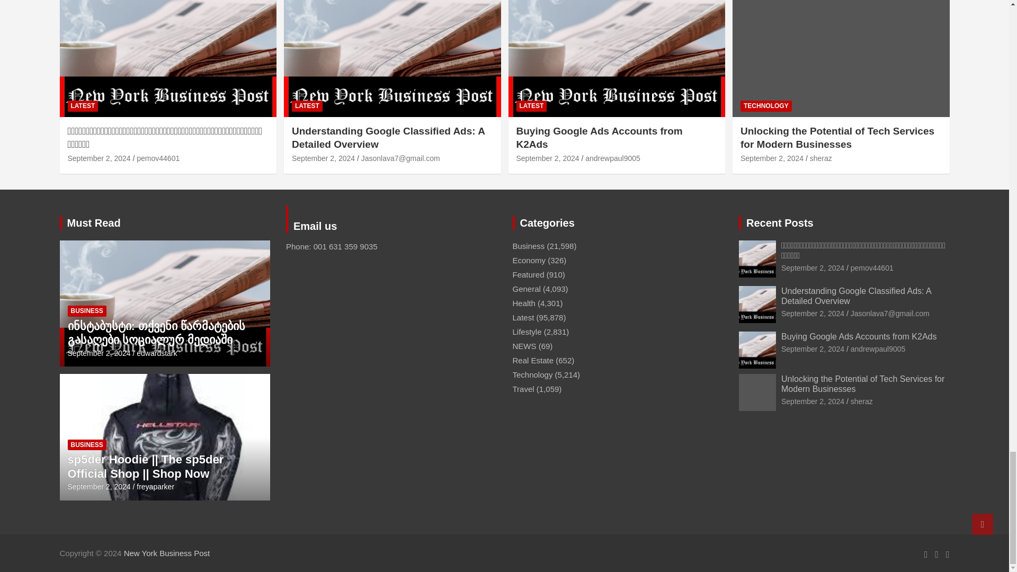  I want to click on Understanding Google Classified Ads: A Detailed Overview, so click(323, 158).